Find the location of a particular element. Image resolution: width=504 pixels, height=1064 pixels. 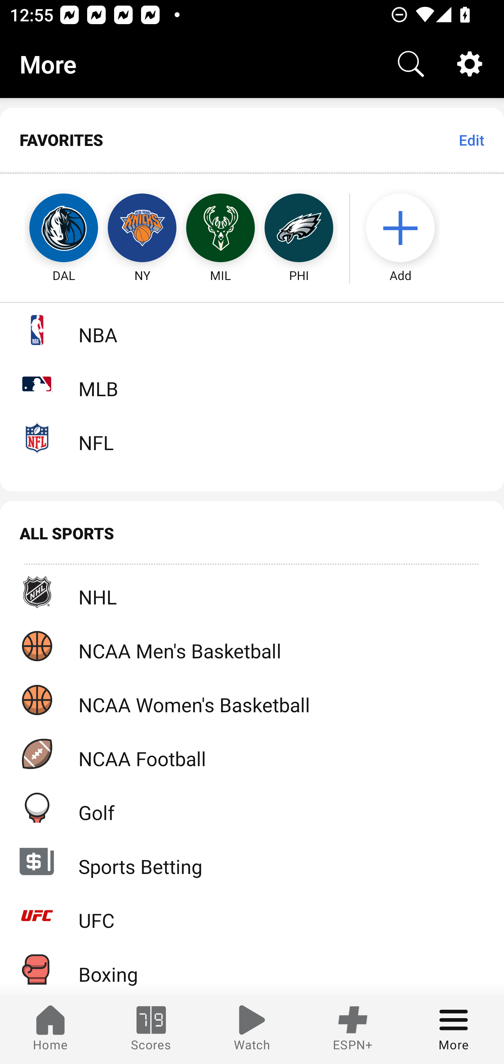

PHI Philadelphia Eagles is located at coordinates (299, 228).